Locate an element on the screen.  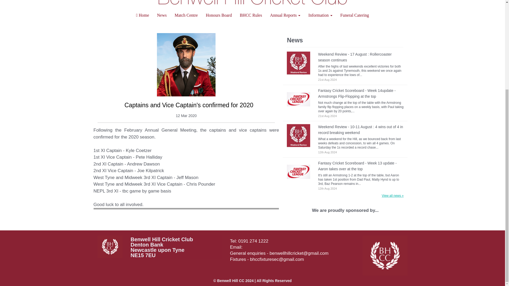
Annual Reports is located at coordinates (285, 15).